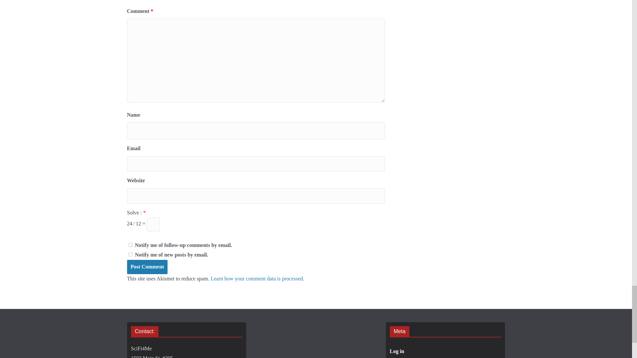 The image size is (637, 358). Describe the element at coordinates (147, 267) in the screenshot. I see `Post Comment` at that location.